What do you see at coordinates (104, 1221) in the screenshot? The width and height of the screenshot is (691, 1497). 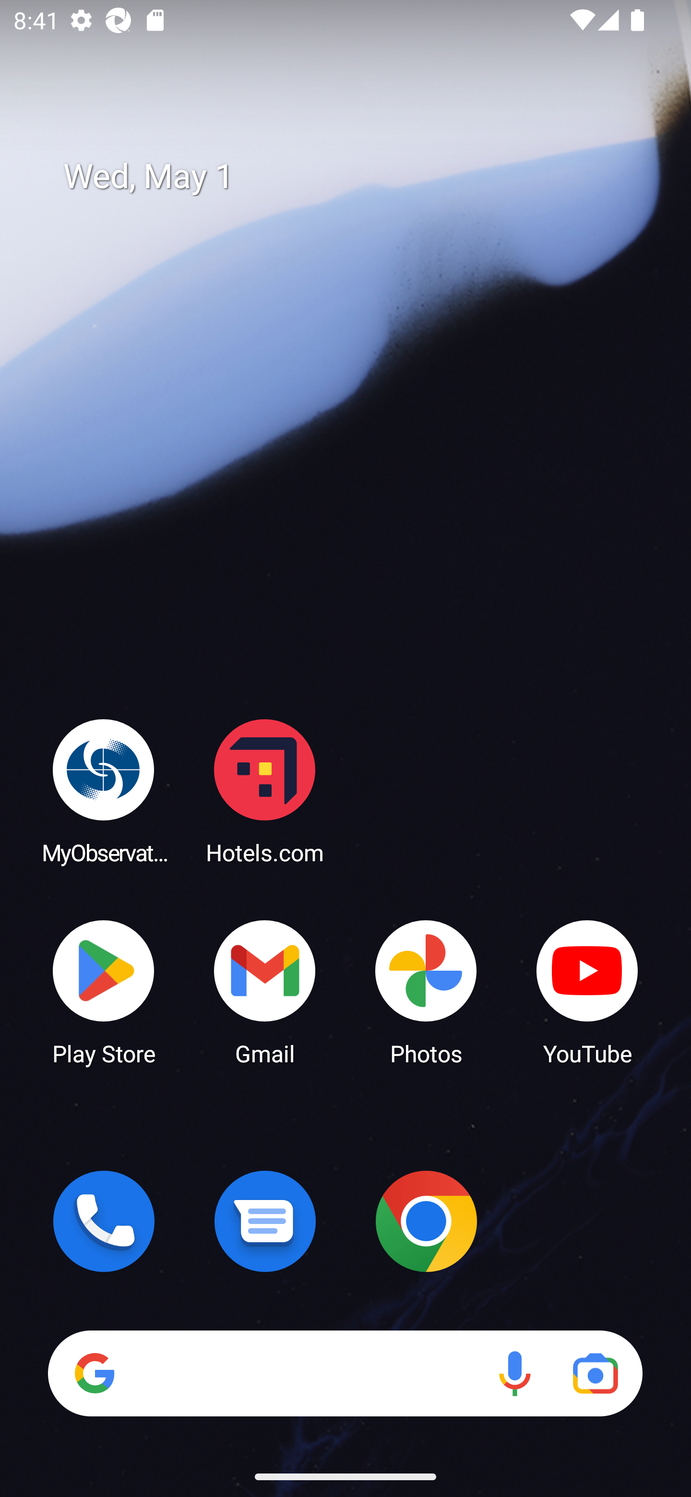 I see `Phone` at bounding box center [104, 1221].